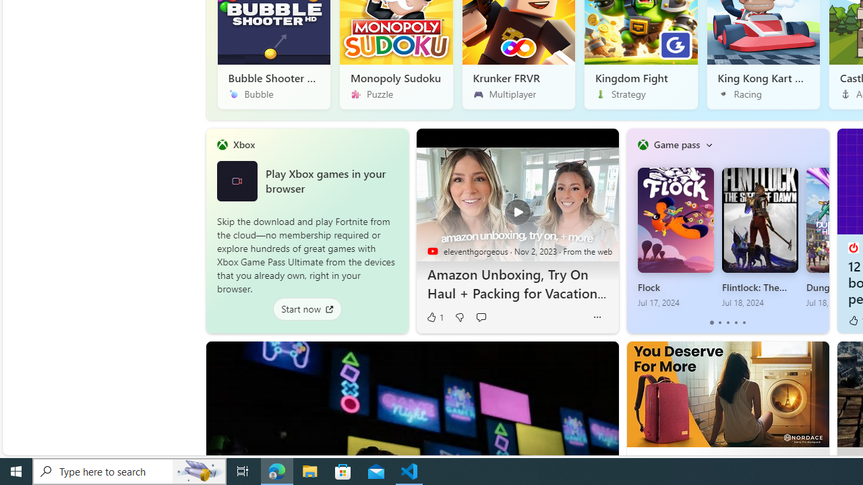 The width and height of the screenshot is (863, 485). I want to click on tab-1, so click(719, 323).